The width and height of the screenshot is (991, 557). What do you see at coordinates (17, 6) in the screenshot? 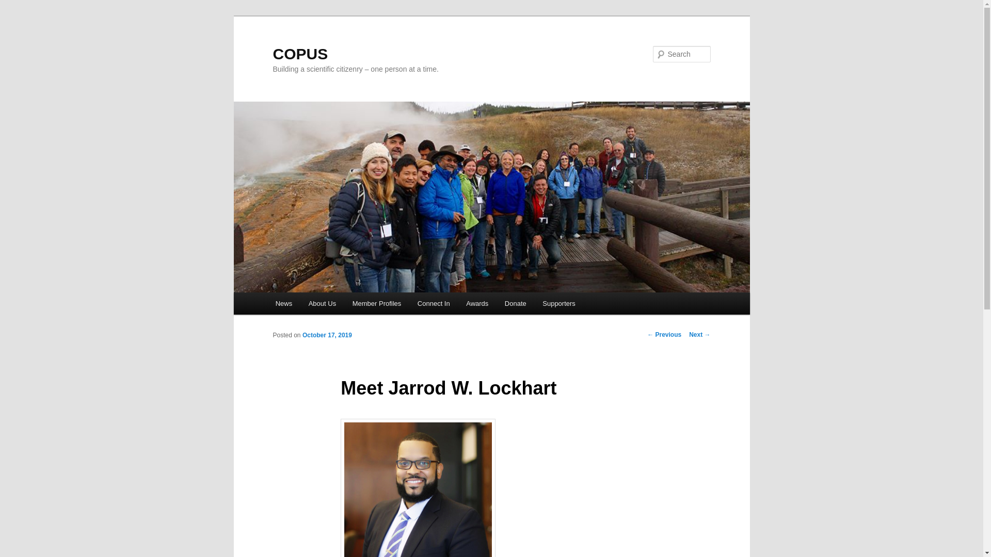
I see `Search` at bounding box center [17, 6].